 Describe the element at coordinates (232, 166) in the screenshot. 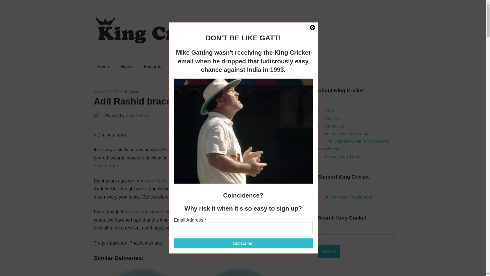

I see `Cookie Policy` at that location.